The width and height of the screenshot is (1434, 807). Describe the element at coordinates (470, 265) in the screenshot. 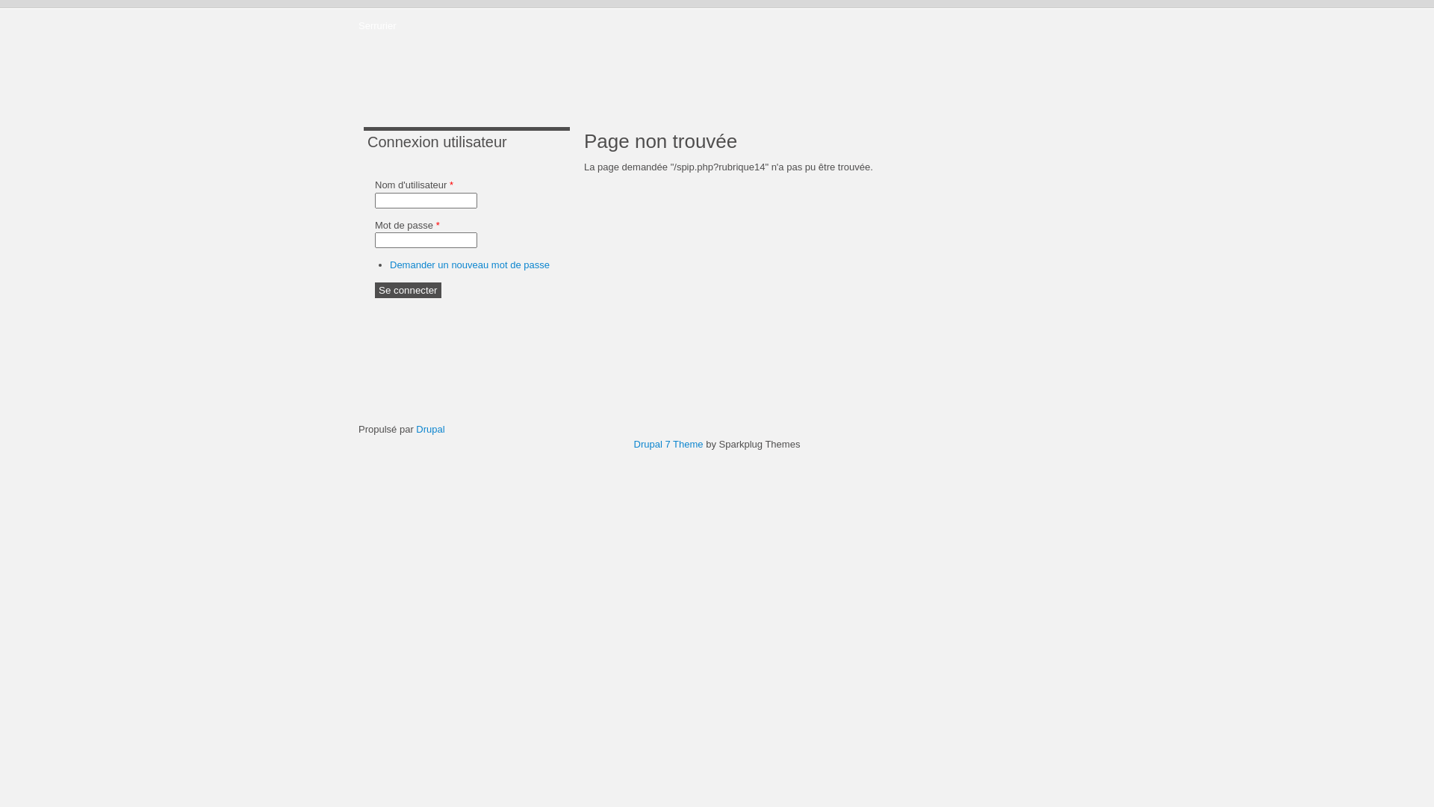

I see `Demander un nouveau mot de passe` at that location.